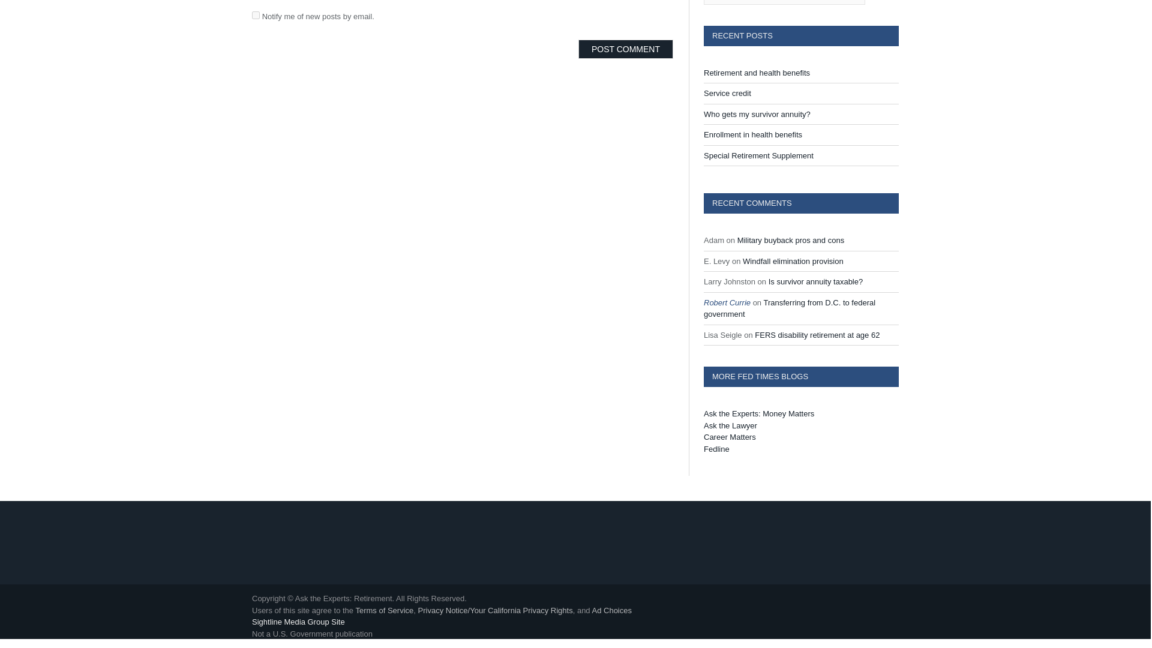 Image resolution: width=1152 pixels, height=648 pixels. I want to click on Post Comment, so click(625, 49).